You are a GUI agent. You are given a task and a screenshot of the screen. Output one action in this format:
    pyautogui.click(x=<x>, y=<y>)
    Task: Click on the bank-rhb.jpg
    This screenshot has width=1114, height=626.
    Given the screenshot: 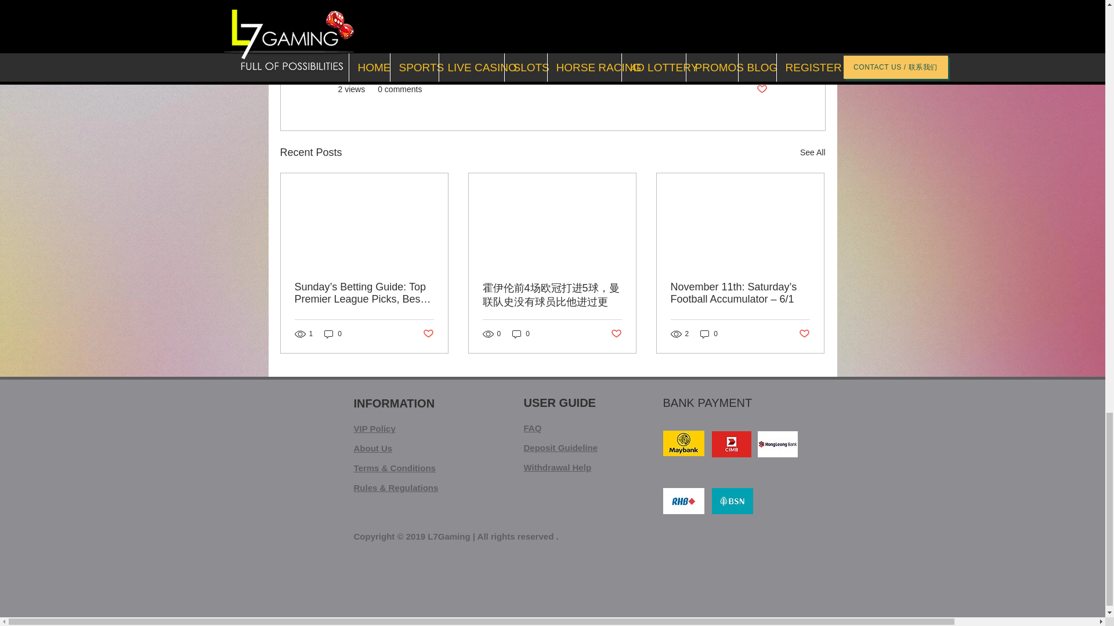 What is the action you would take?
    pyautogui.click(x=683, y=501)
    